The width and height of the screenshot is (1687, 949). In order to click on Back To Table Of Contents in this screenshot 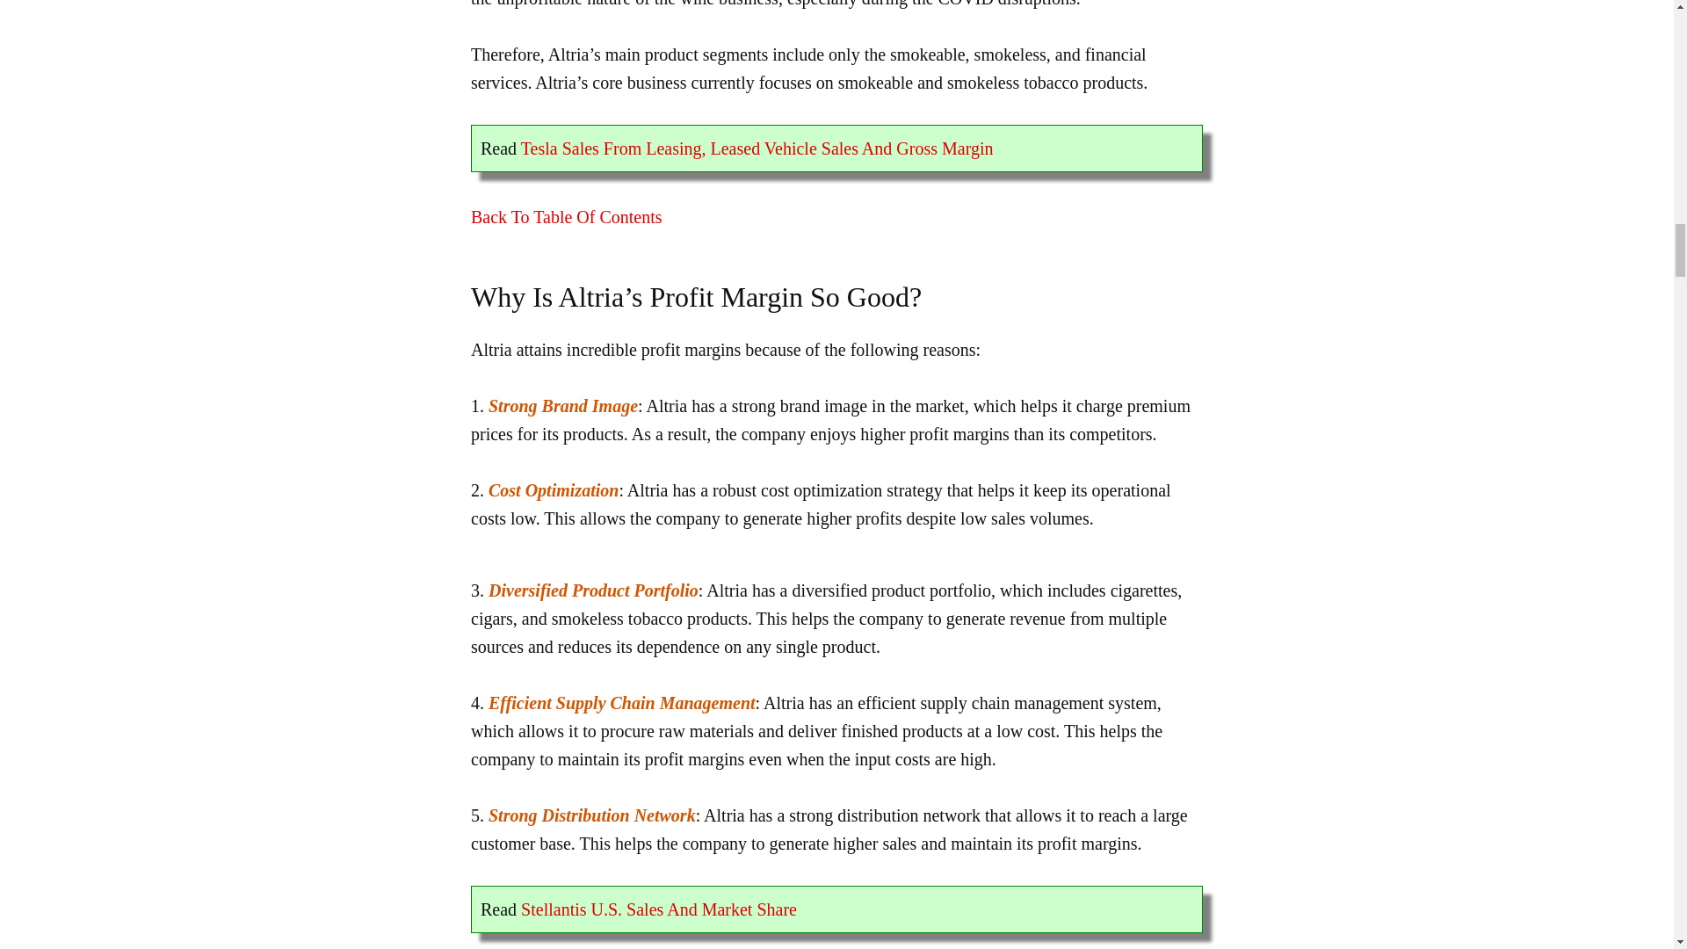, I will do `click(566, 217)`.